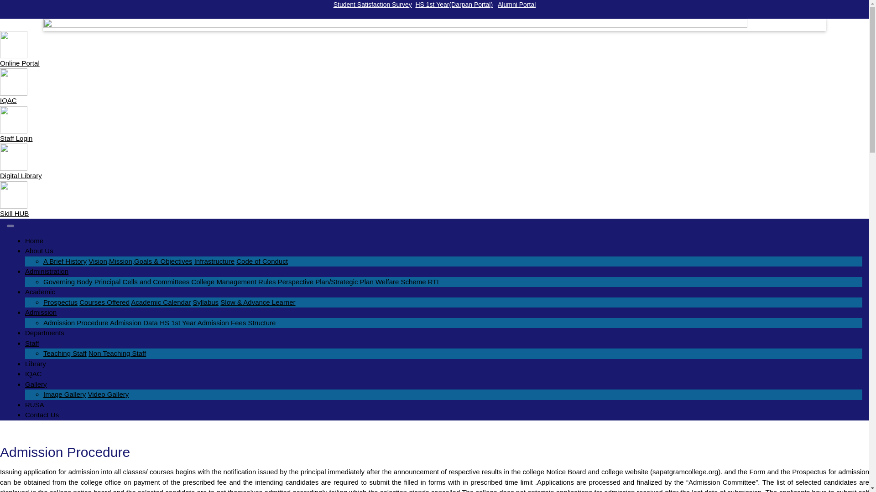 The width and height of the screenshot is (876, 492). I want to click on Infrastructure, so click(224, 261).